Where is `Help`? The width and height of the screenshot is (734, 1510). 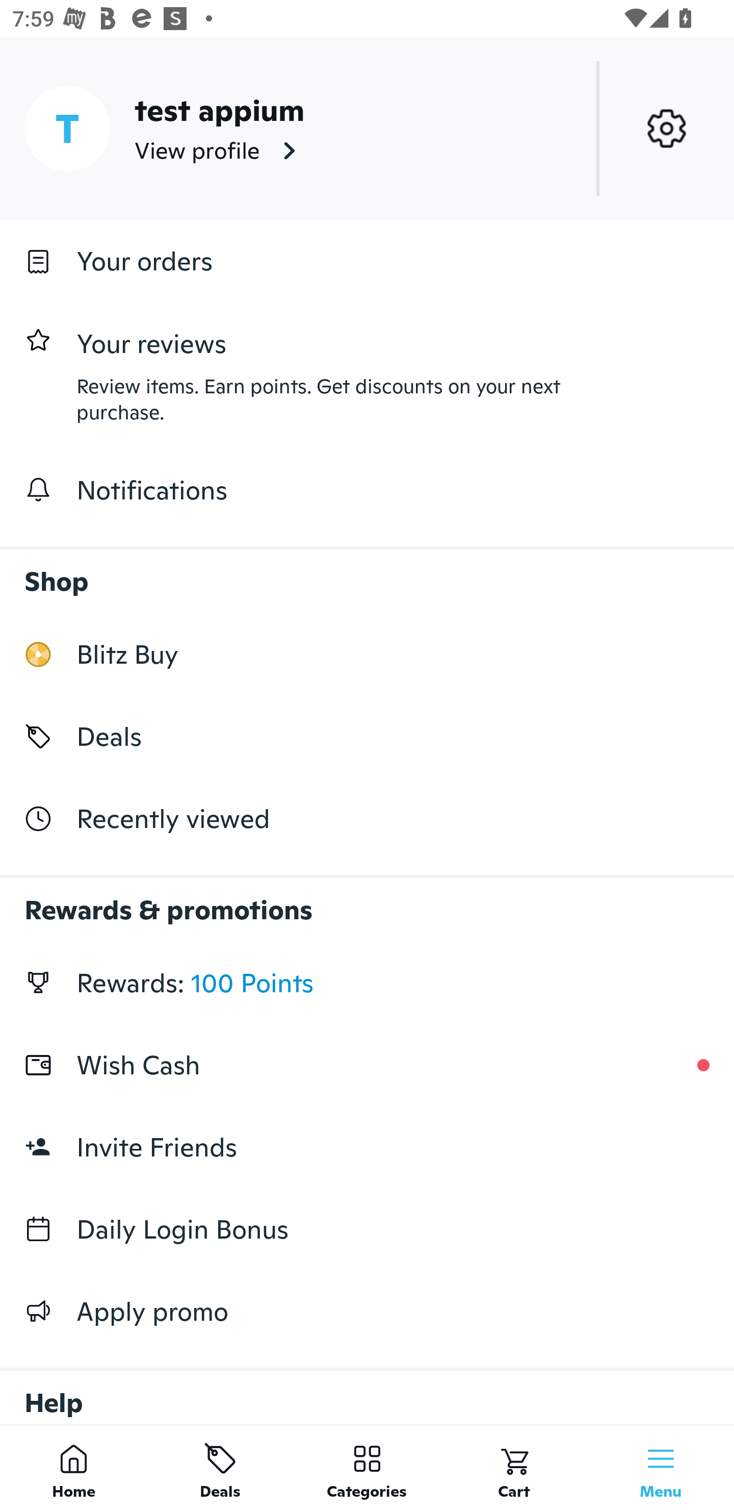
Help is located at coordinates (367, 1389).